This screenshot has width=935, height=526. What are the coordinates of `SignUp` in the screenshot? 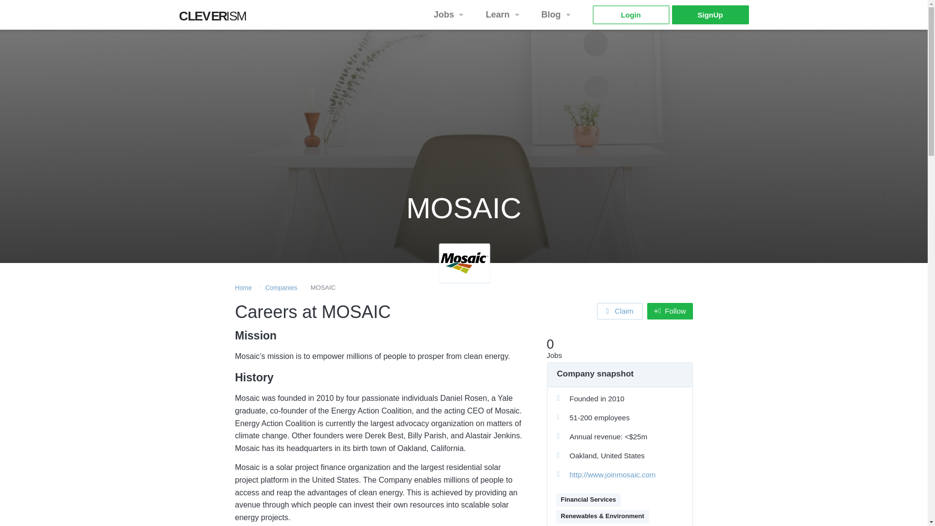 It's located at (710, 15).